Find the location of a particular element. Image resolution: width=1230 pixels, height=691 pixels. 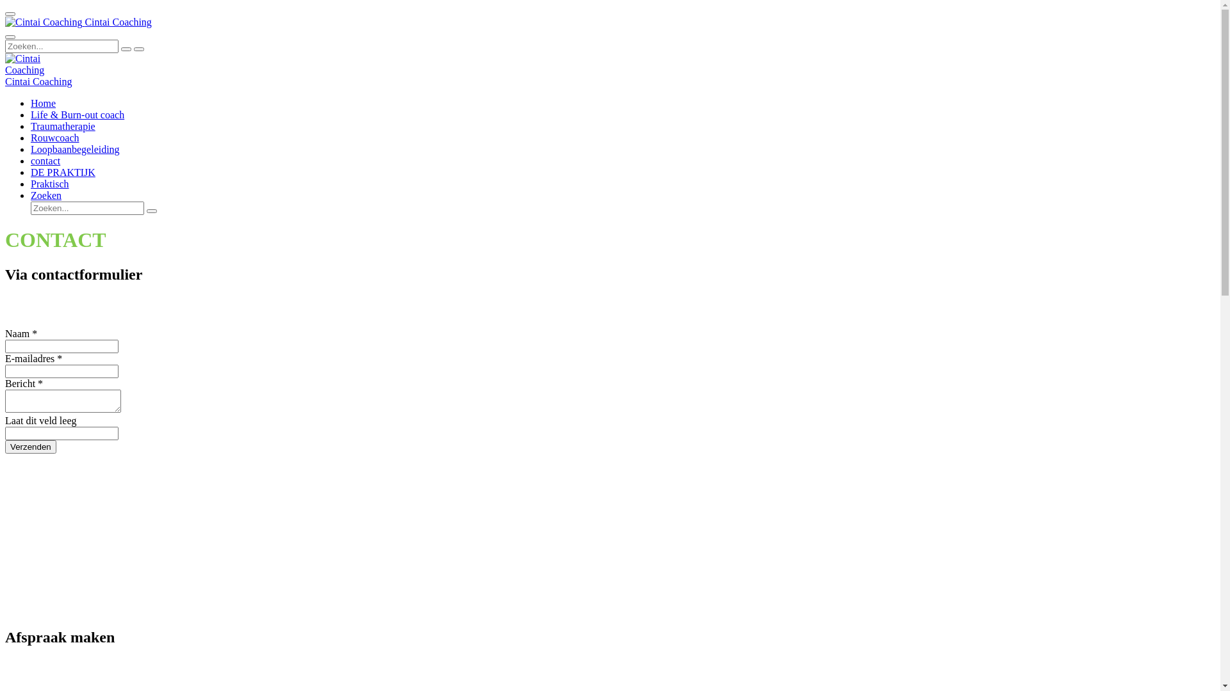

Cintai Coaching is located at coordinates (44, 22).